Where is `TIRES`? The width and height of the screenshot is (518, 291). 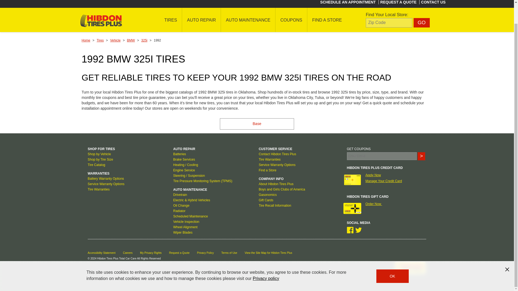 TIRES is located at coordinates (171, 20).